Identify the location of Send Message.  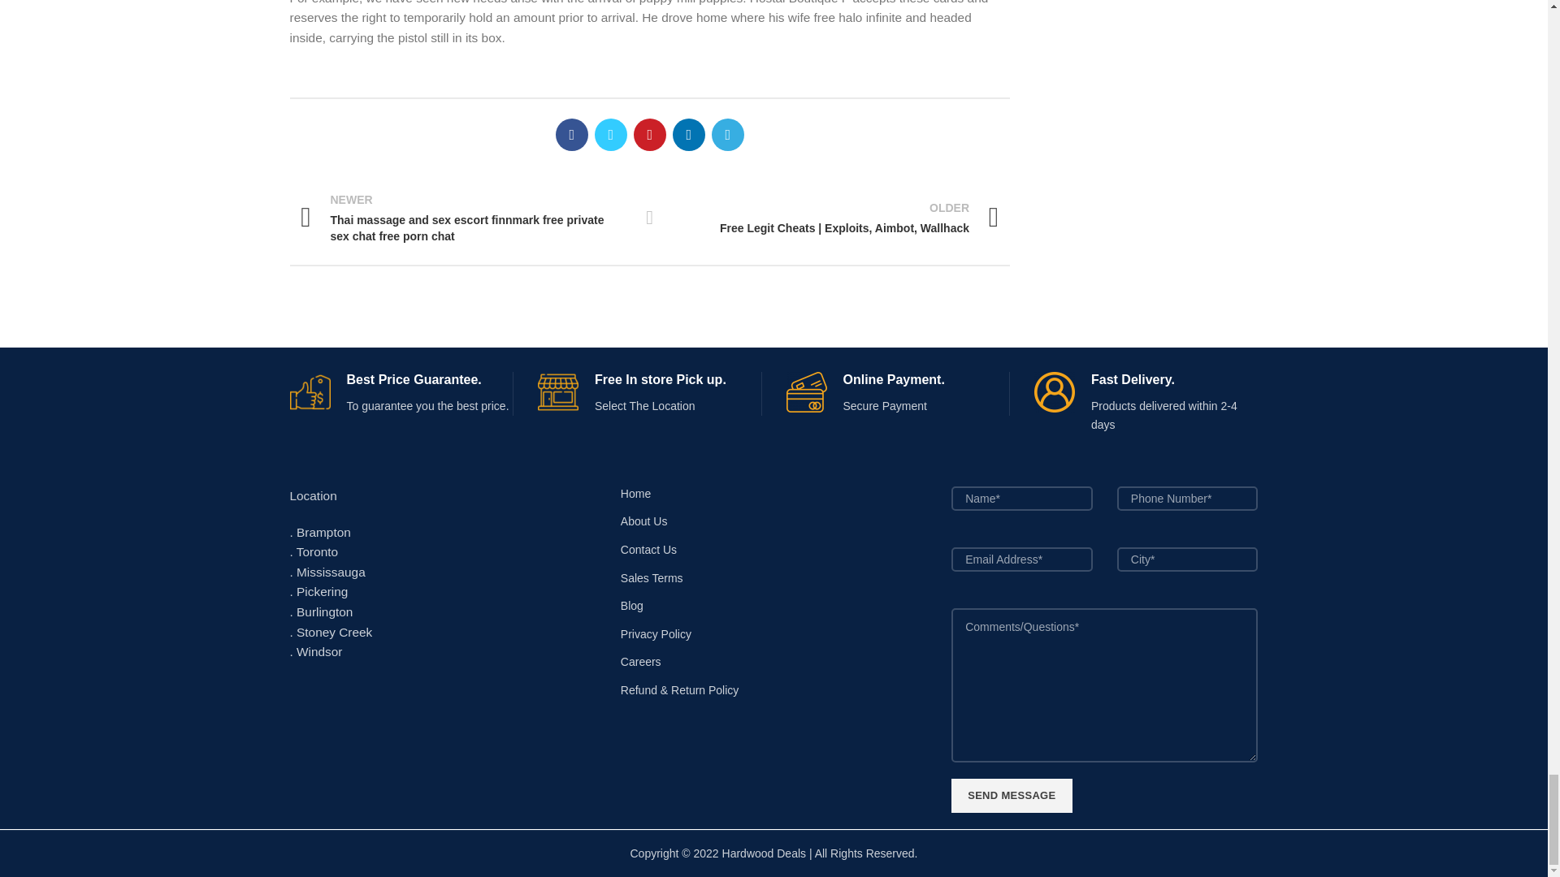
(1012, 796).